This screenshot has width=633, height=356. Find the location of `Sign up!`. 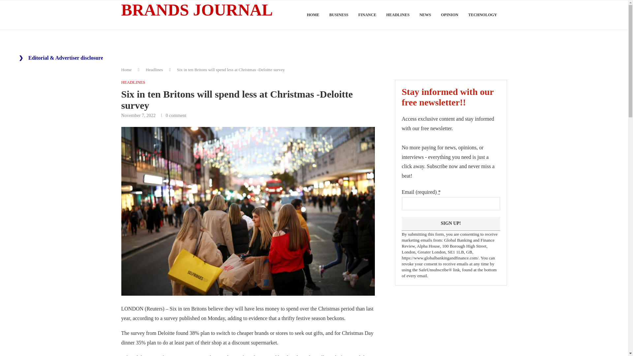

Sign up! is located at coordinates (450, 223).